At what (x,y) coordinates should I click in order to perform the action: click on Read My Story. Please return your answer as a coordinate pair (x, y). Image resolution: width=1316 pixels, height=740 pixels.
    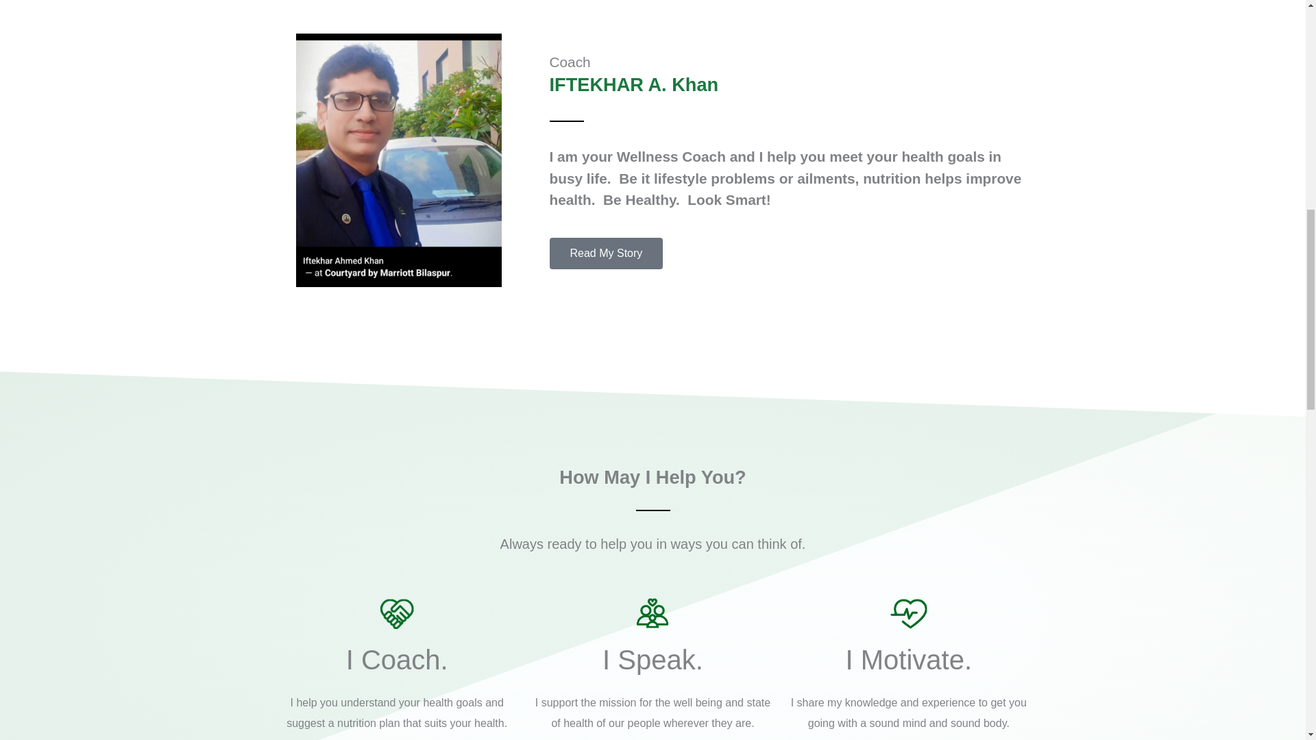
    Looking at the image, I should click on (606, 254).